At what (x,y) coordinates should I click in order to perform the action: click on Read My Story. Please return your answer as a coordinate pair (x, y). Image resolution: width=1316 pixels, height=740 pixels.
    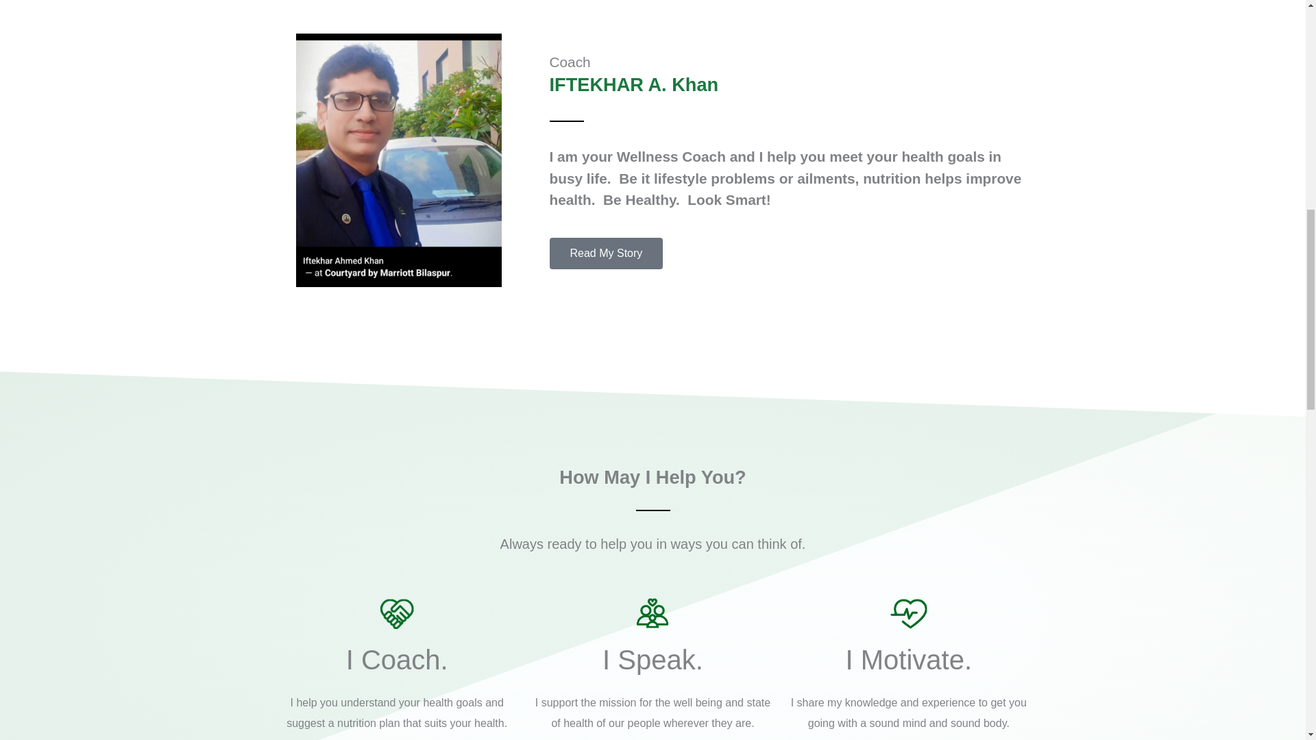
    Looking at the image, I should click on (606, 254).